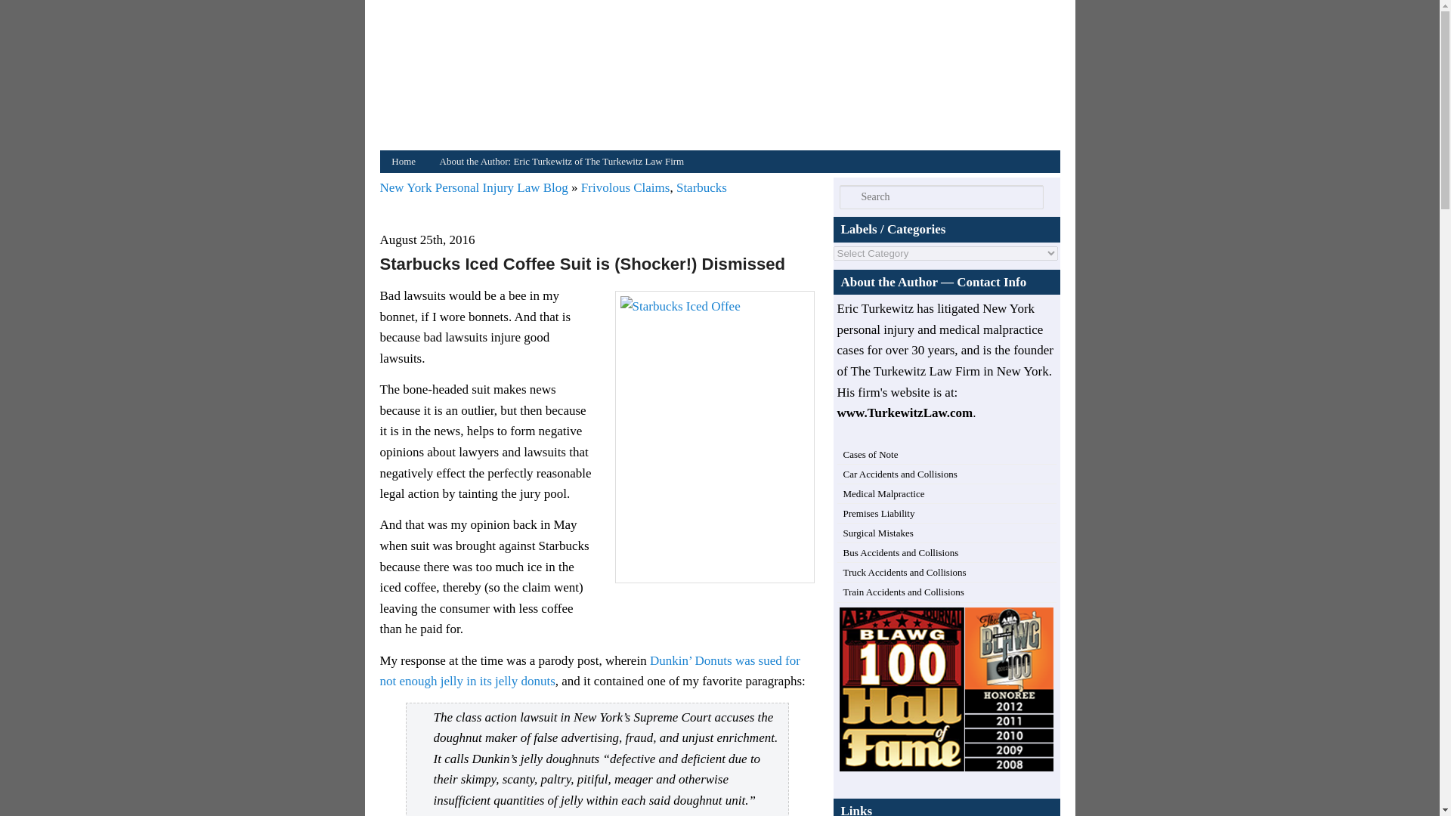 The height and width of the screenshot is (816, 1451). Describe the element at coordinates (901, 552) in the screenshot. I see `Bus Accidents and Collisions` at that location.